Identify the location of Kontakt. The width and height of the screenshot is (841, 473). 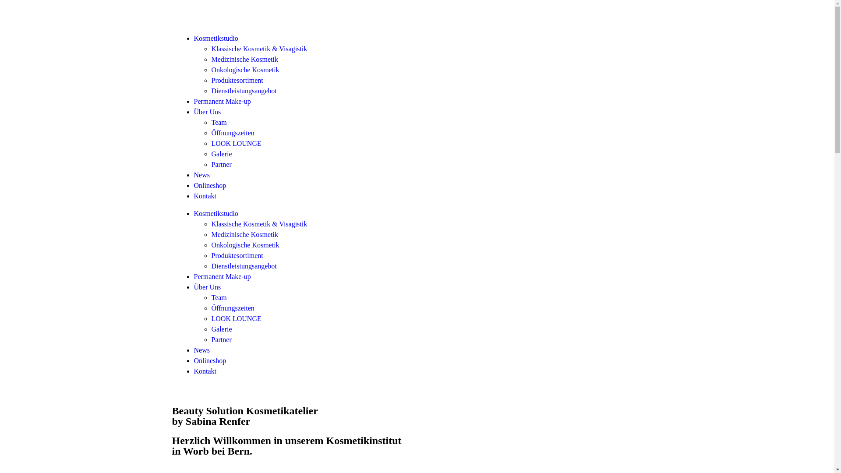
(205, 371).